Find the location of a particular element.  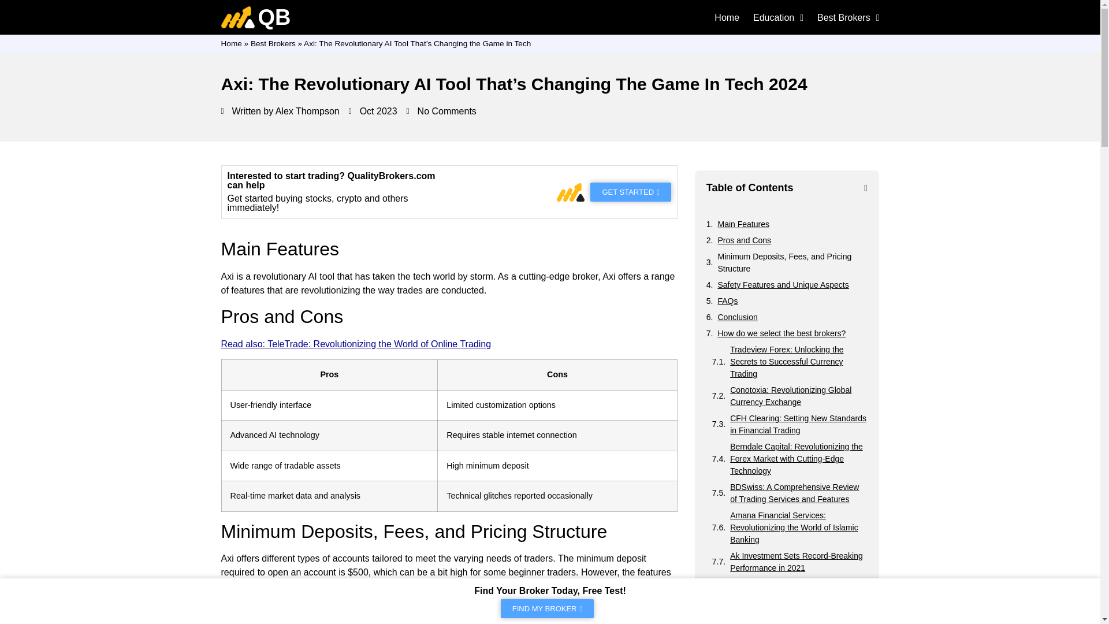

Safety Features and Unique Aspects is located at coordinates (783, 285).